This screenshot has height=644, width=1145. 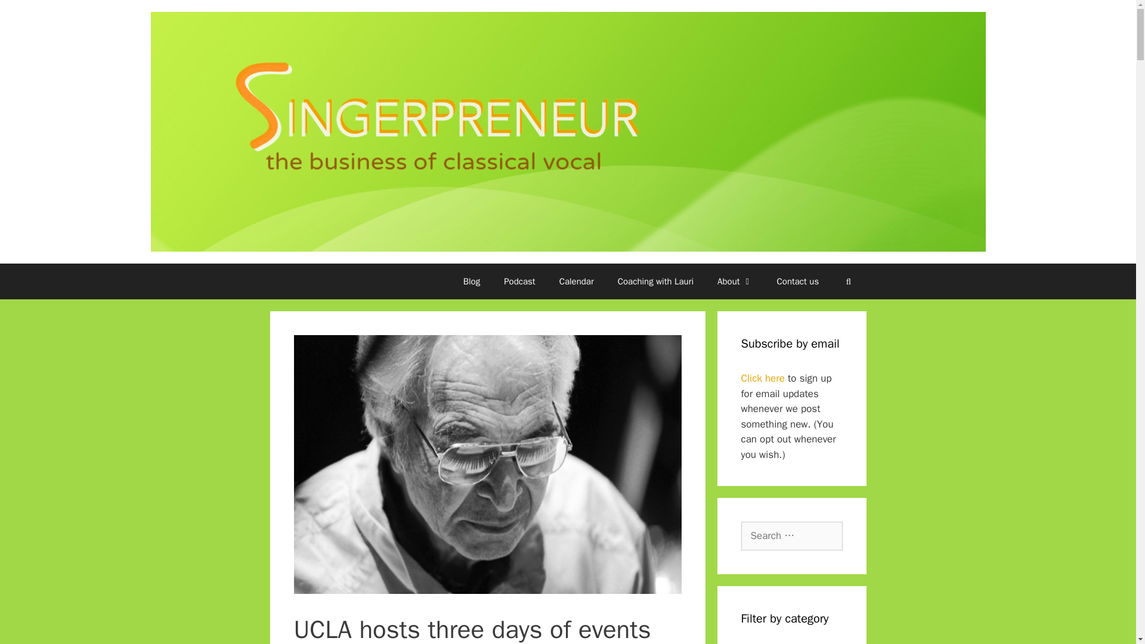 What do you see at coordinates (791, 535) in the screenshot?
I see `Search for:` at bounding box center [791, 535].